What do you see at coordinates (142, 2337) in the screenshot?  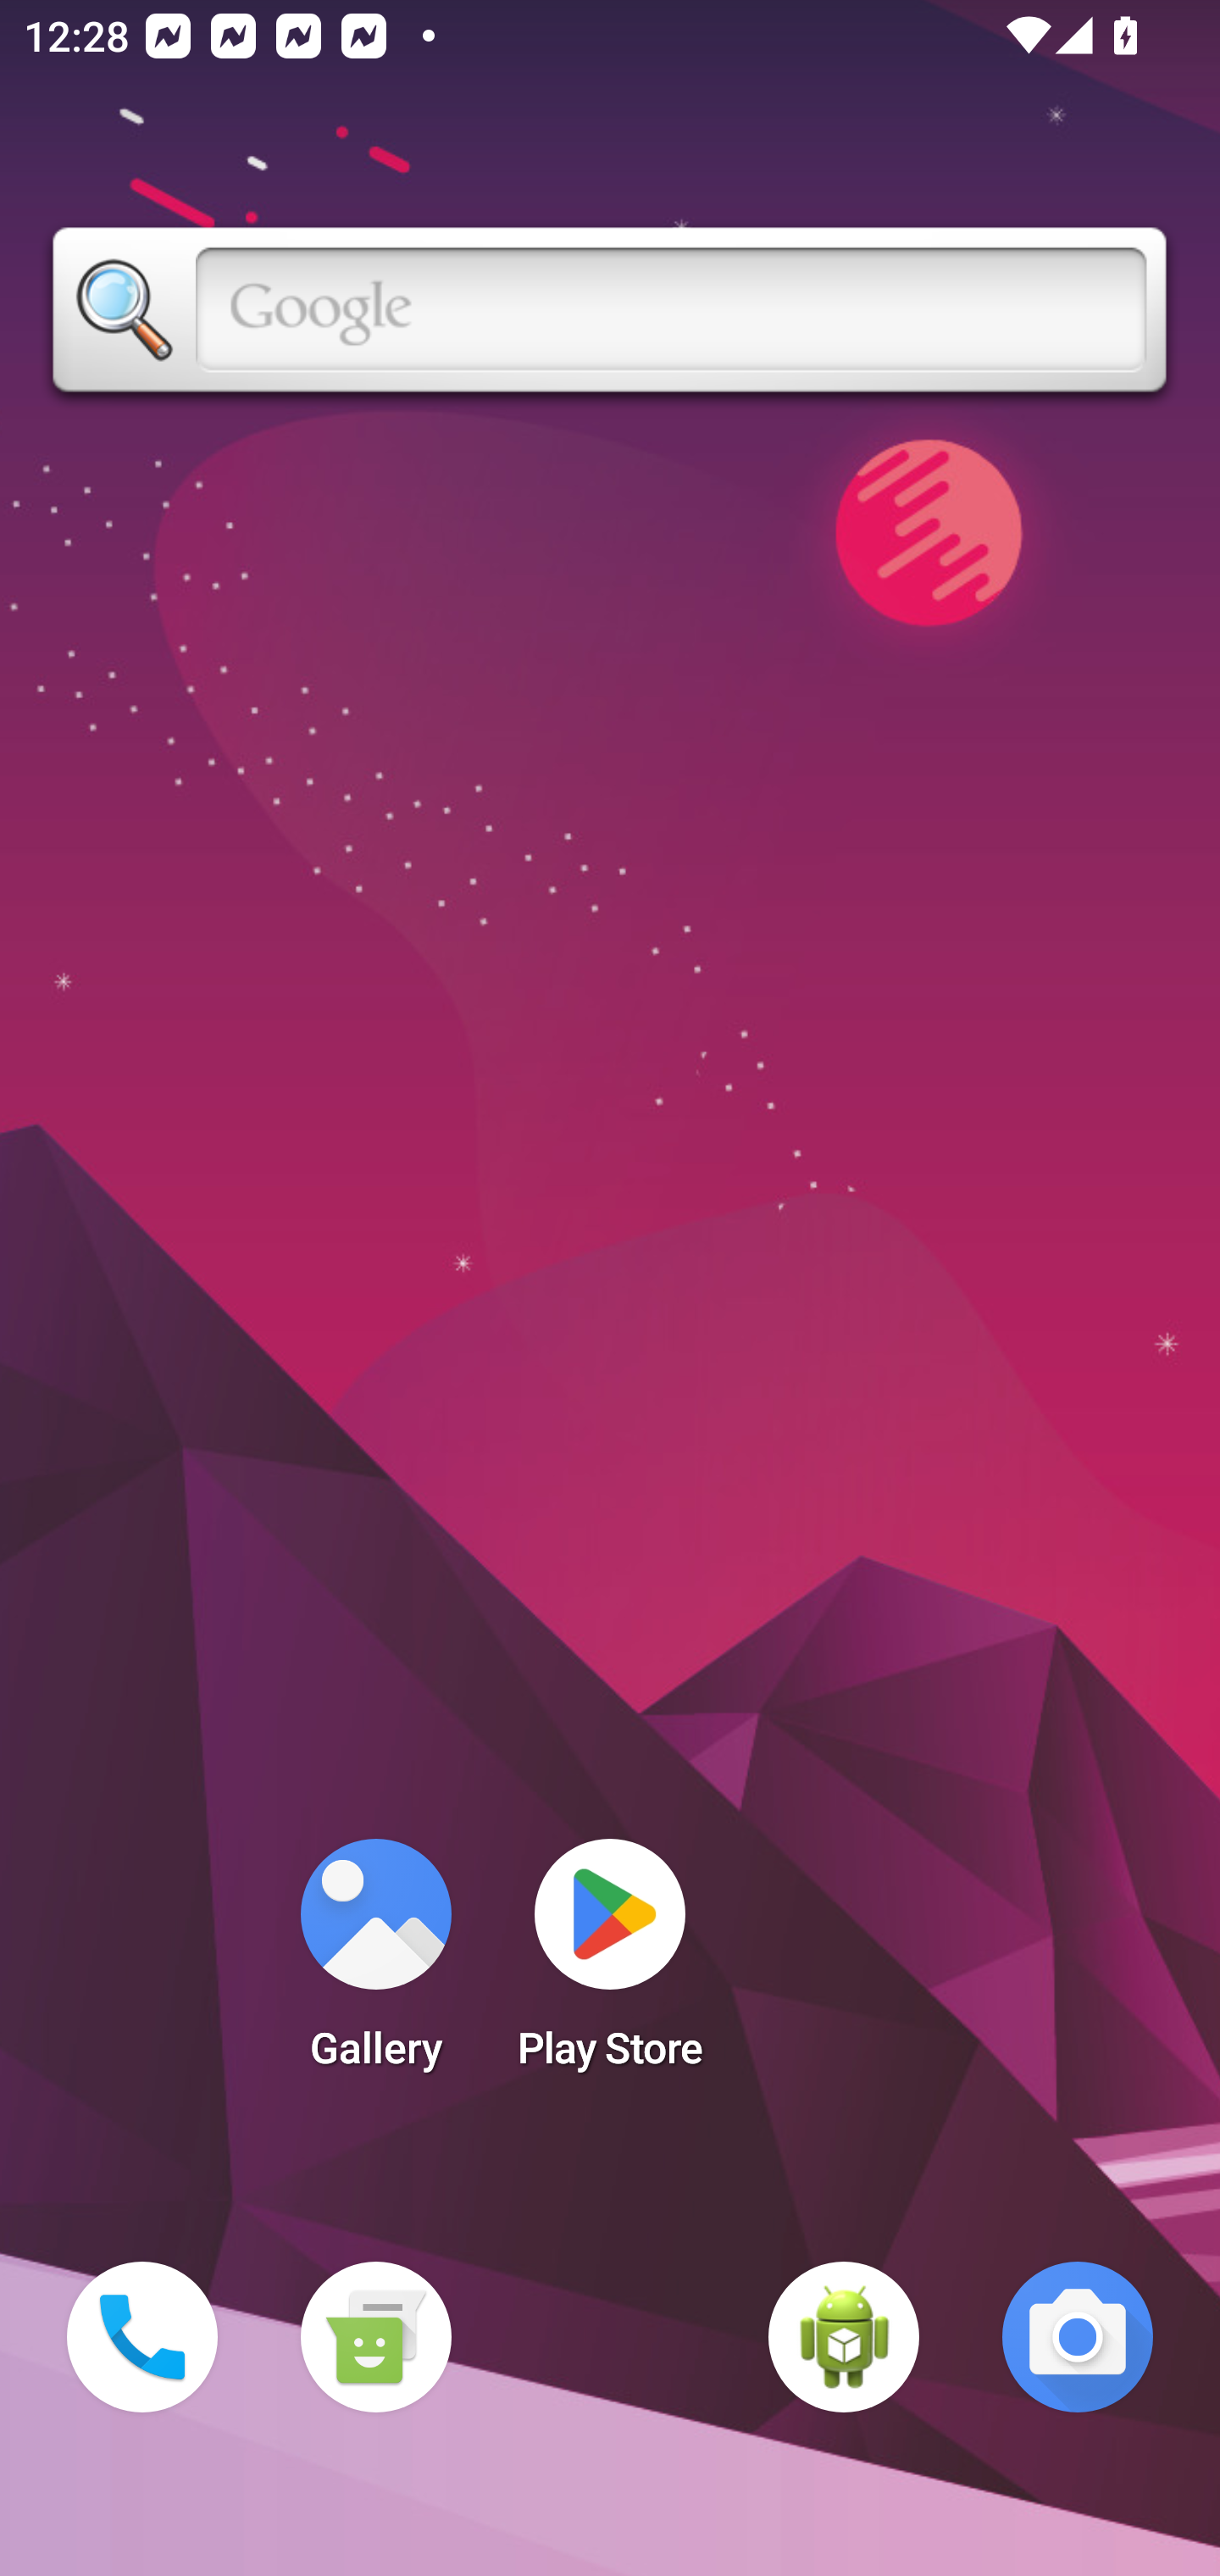 I see `Phone` at bounding box center [142, 2337].